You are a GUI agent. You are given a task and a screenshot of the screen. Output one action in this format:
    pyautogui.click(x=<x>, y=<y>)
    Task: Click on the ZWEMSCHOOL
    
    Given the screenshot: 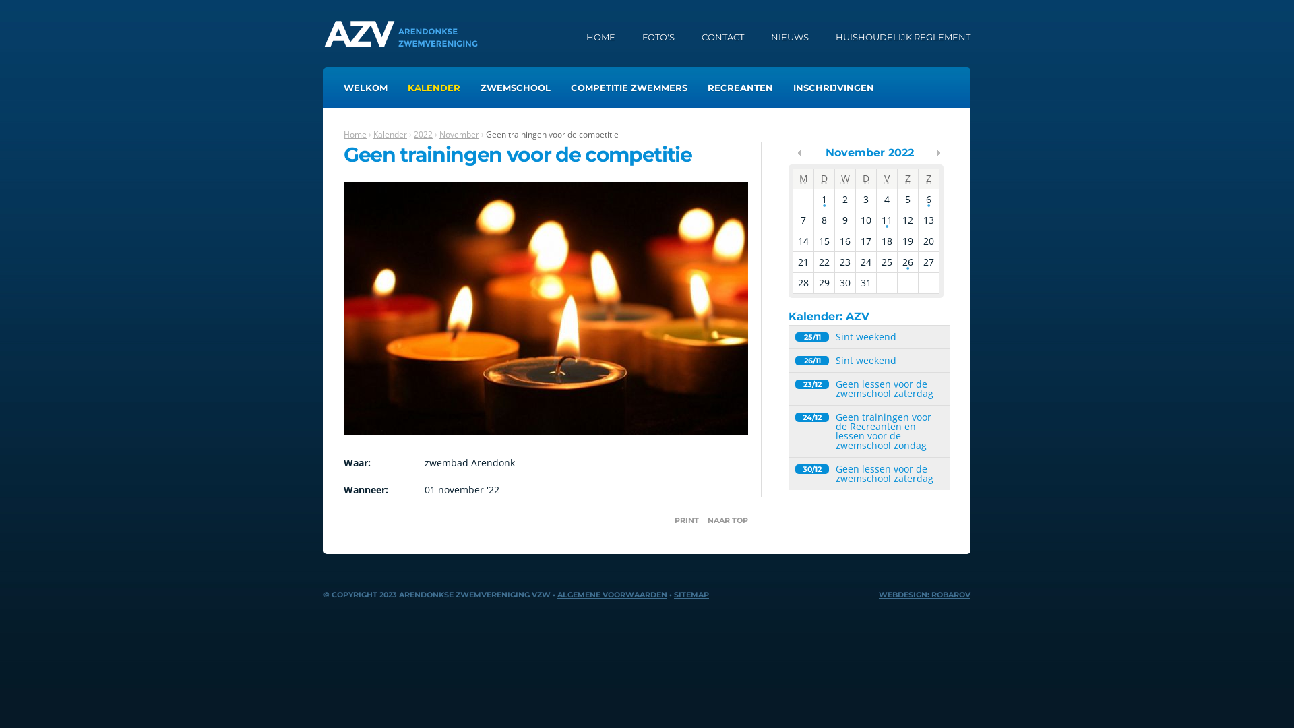 What is the action you would take?
    pyautogui.click(x=516, y=88)
    